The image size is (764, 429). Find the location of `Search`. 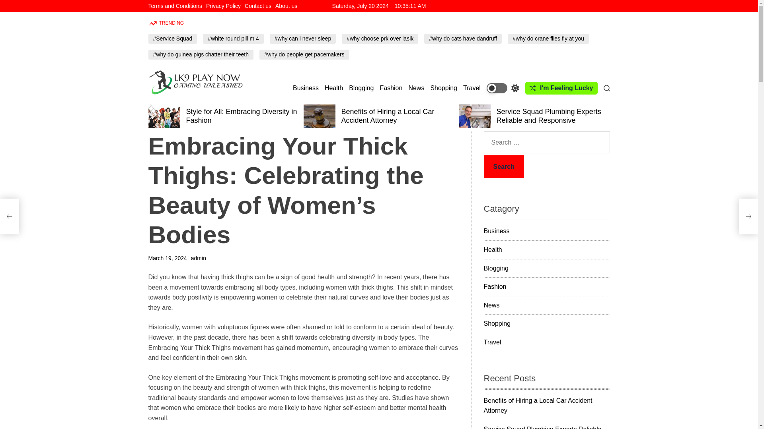

Search is located at coordinates (504, 166).